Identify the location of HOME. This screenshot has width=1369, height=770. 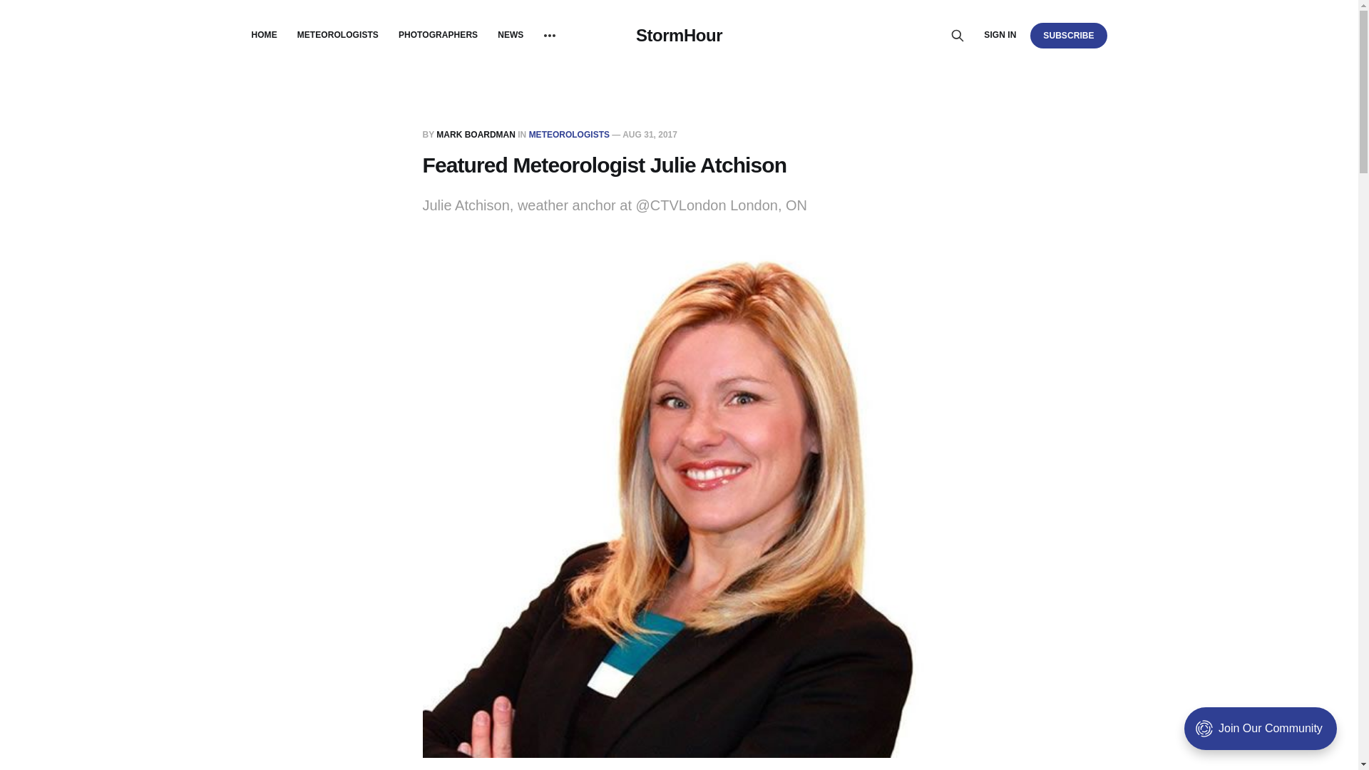
(263, 35).